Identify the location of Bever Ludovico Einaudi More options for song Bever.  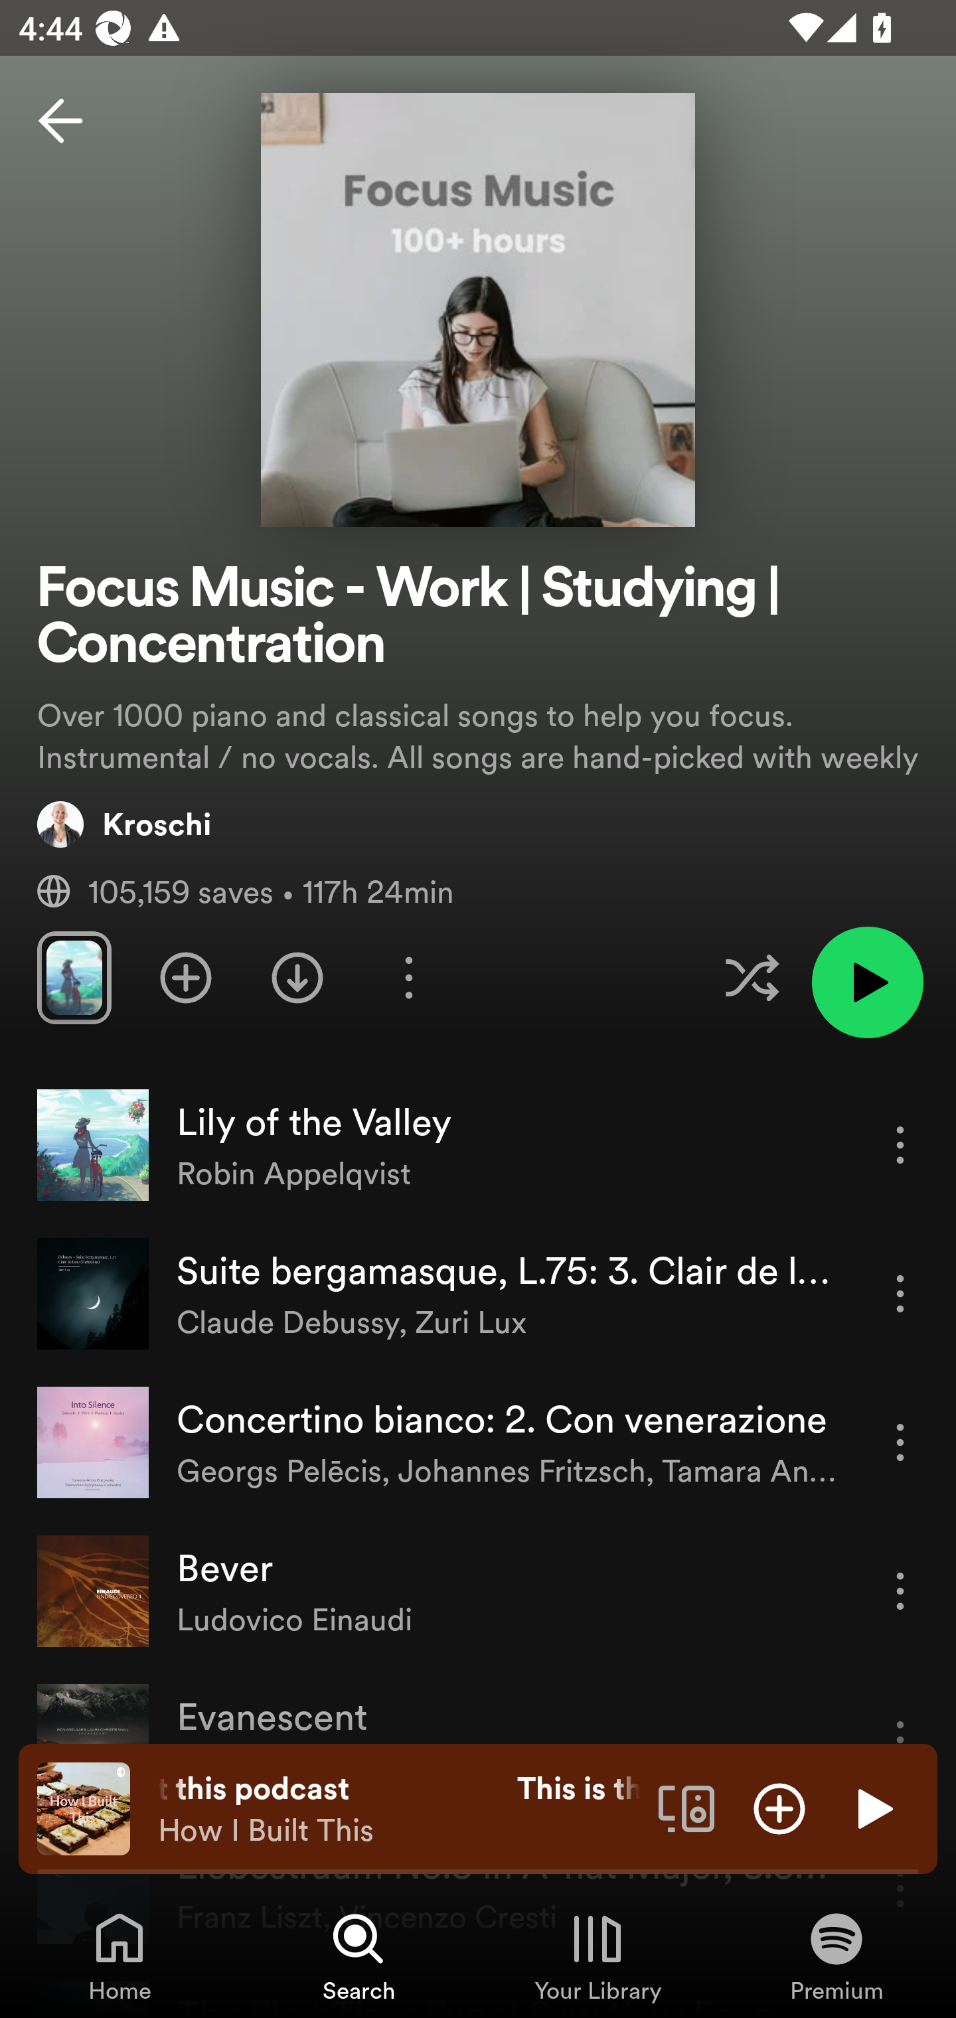
(478, 1591).